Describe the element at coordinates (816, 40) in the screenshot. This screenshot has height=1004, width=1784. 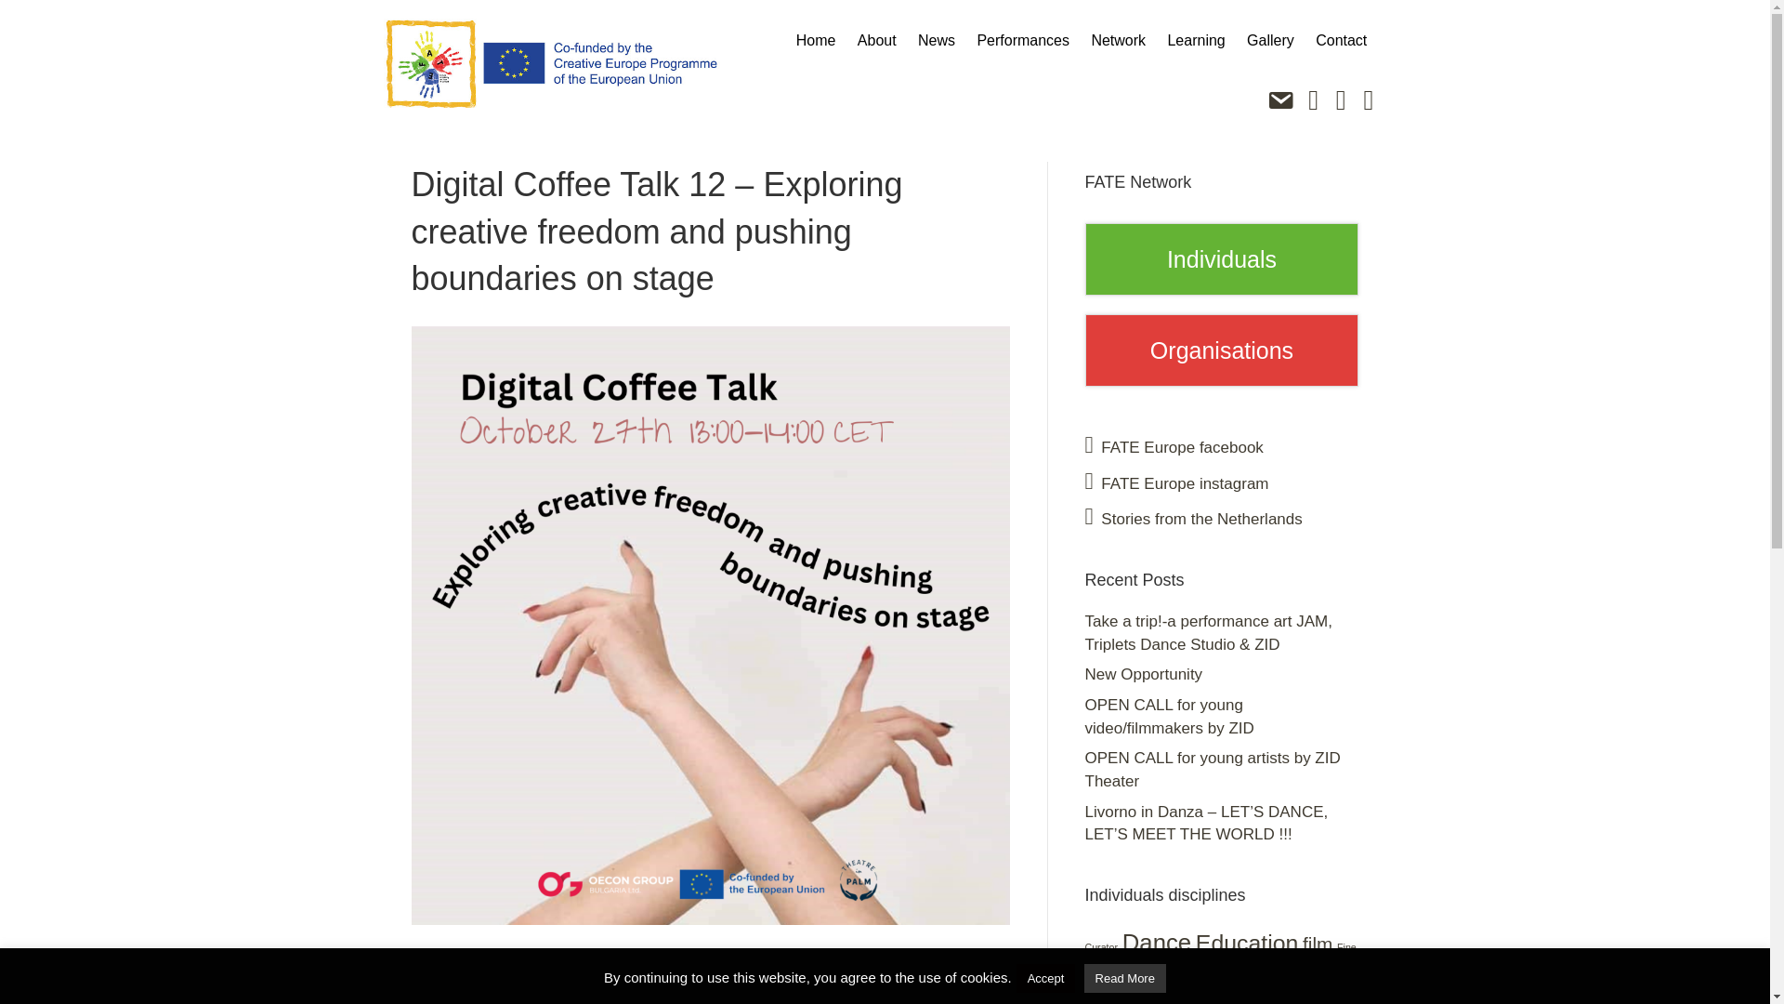
I see `Home` at that location.